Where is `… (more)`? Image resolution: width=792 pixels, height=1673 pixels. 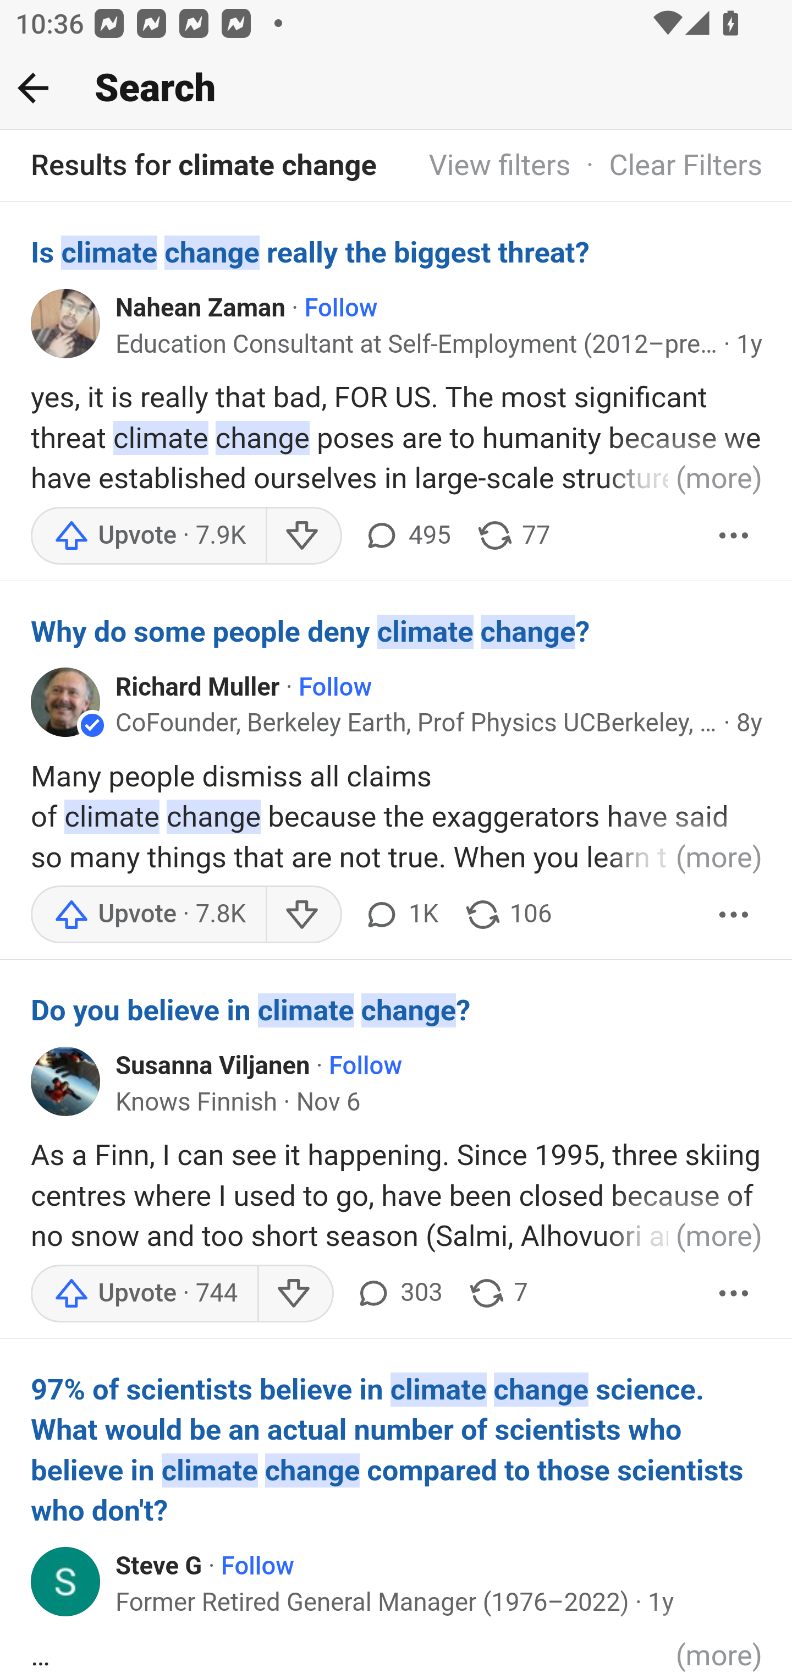 … (more) is located at coordinates (397, 1654).